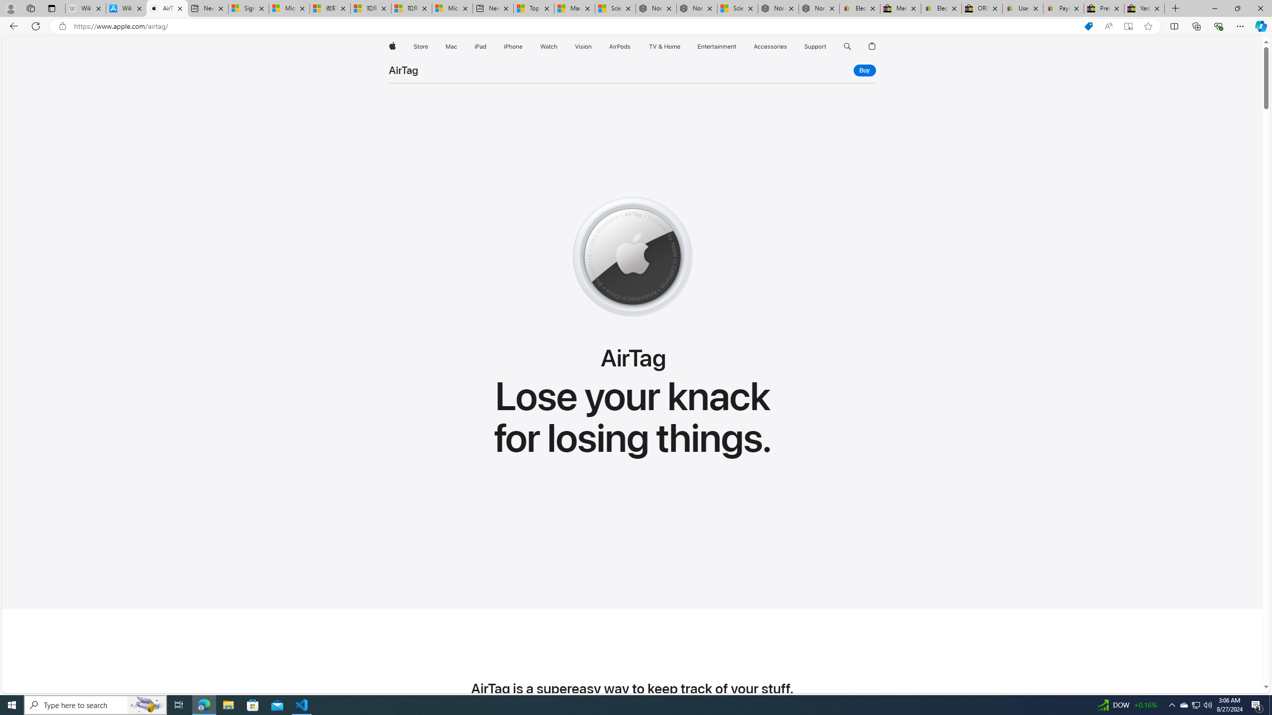  I want to click on Accessories, so click(770, 47).